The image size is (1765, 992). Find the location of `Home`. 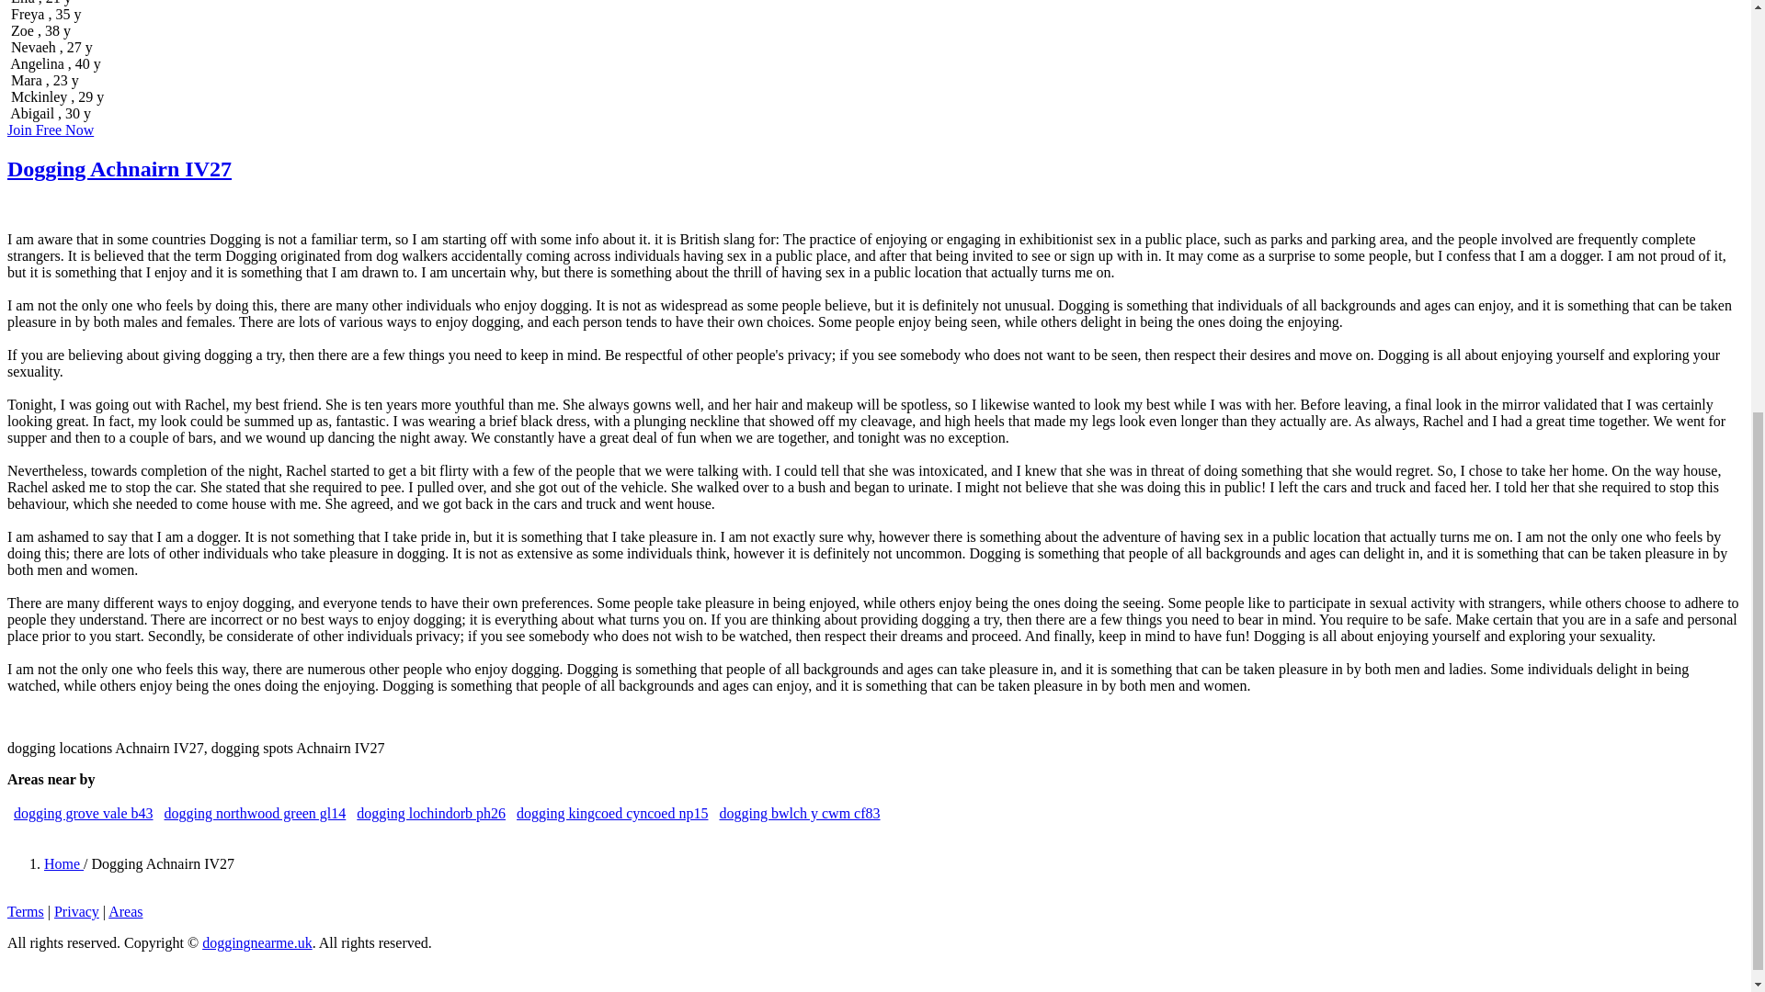

Home is located at coordinates (63, 863).